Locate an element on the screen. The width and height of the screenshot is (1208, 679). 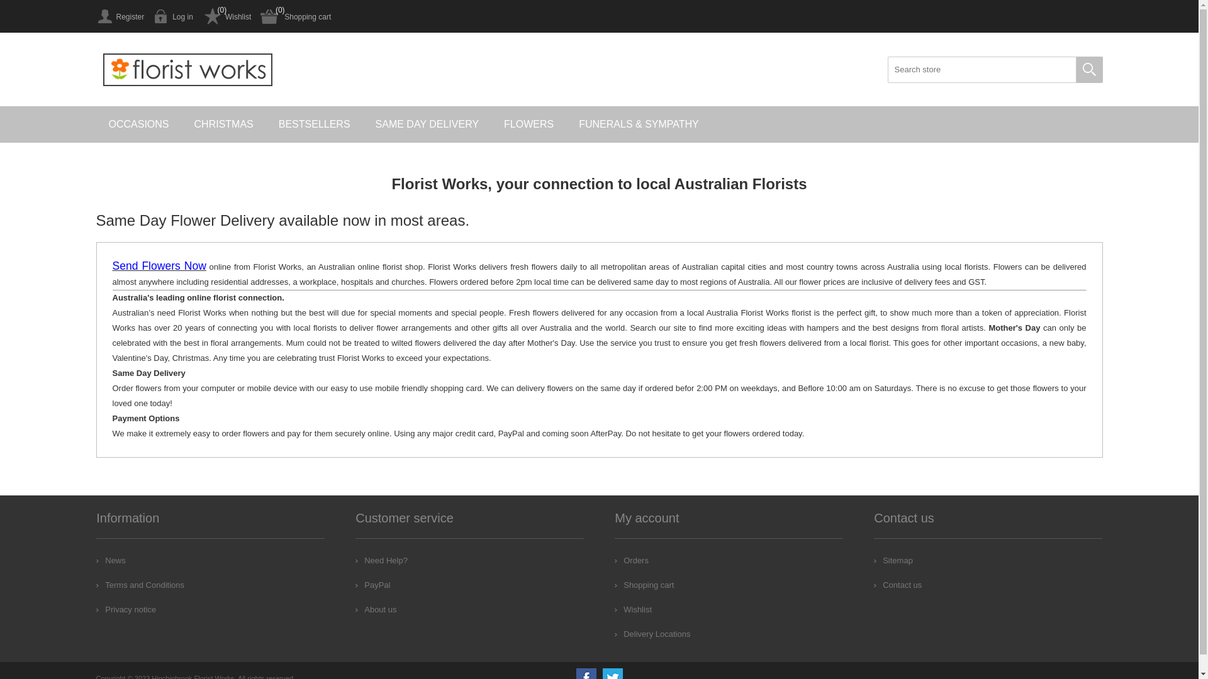
About us is located at coordinates (376, 610).